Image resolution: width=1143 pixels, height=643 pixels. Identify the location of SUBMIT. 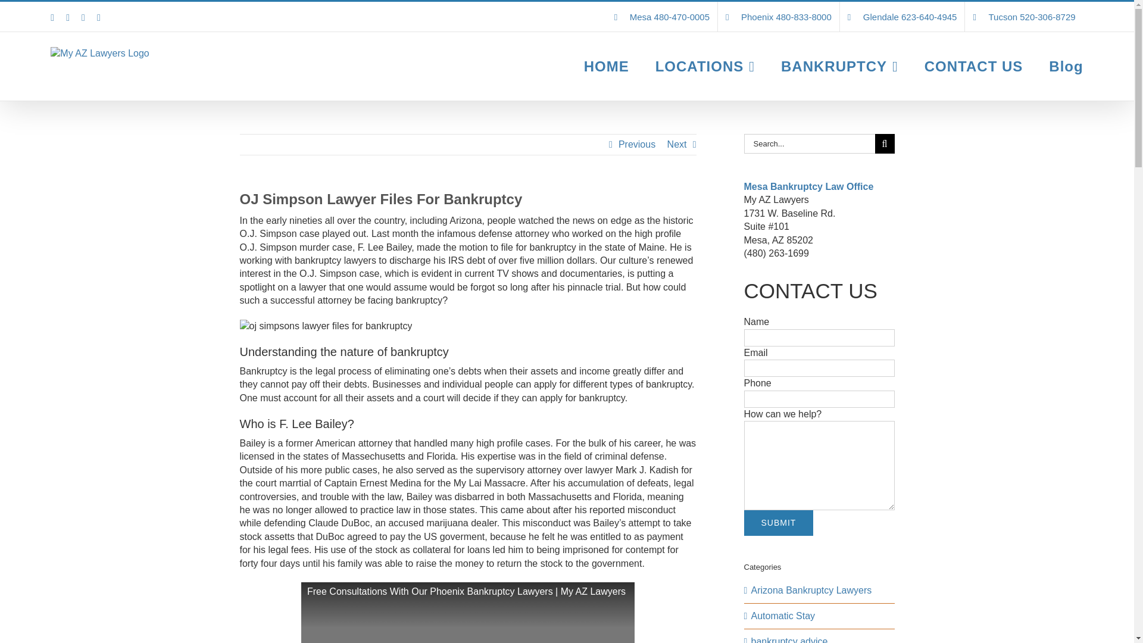
(779, 523).